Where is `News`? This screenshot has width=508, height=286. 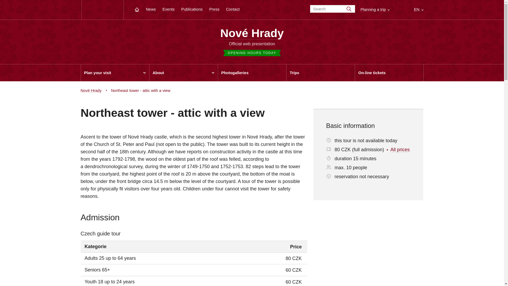 News is located at coordinates (151, 9).